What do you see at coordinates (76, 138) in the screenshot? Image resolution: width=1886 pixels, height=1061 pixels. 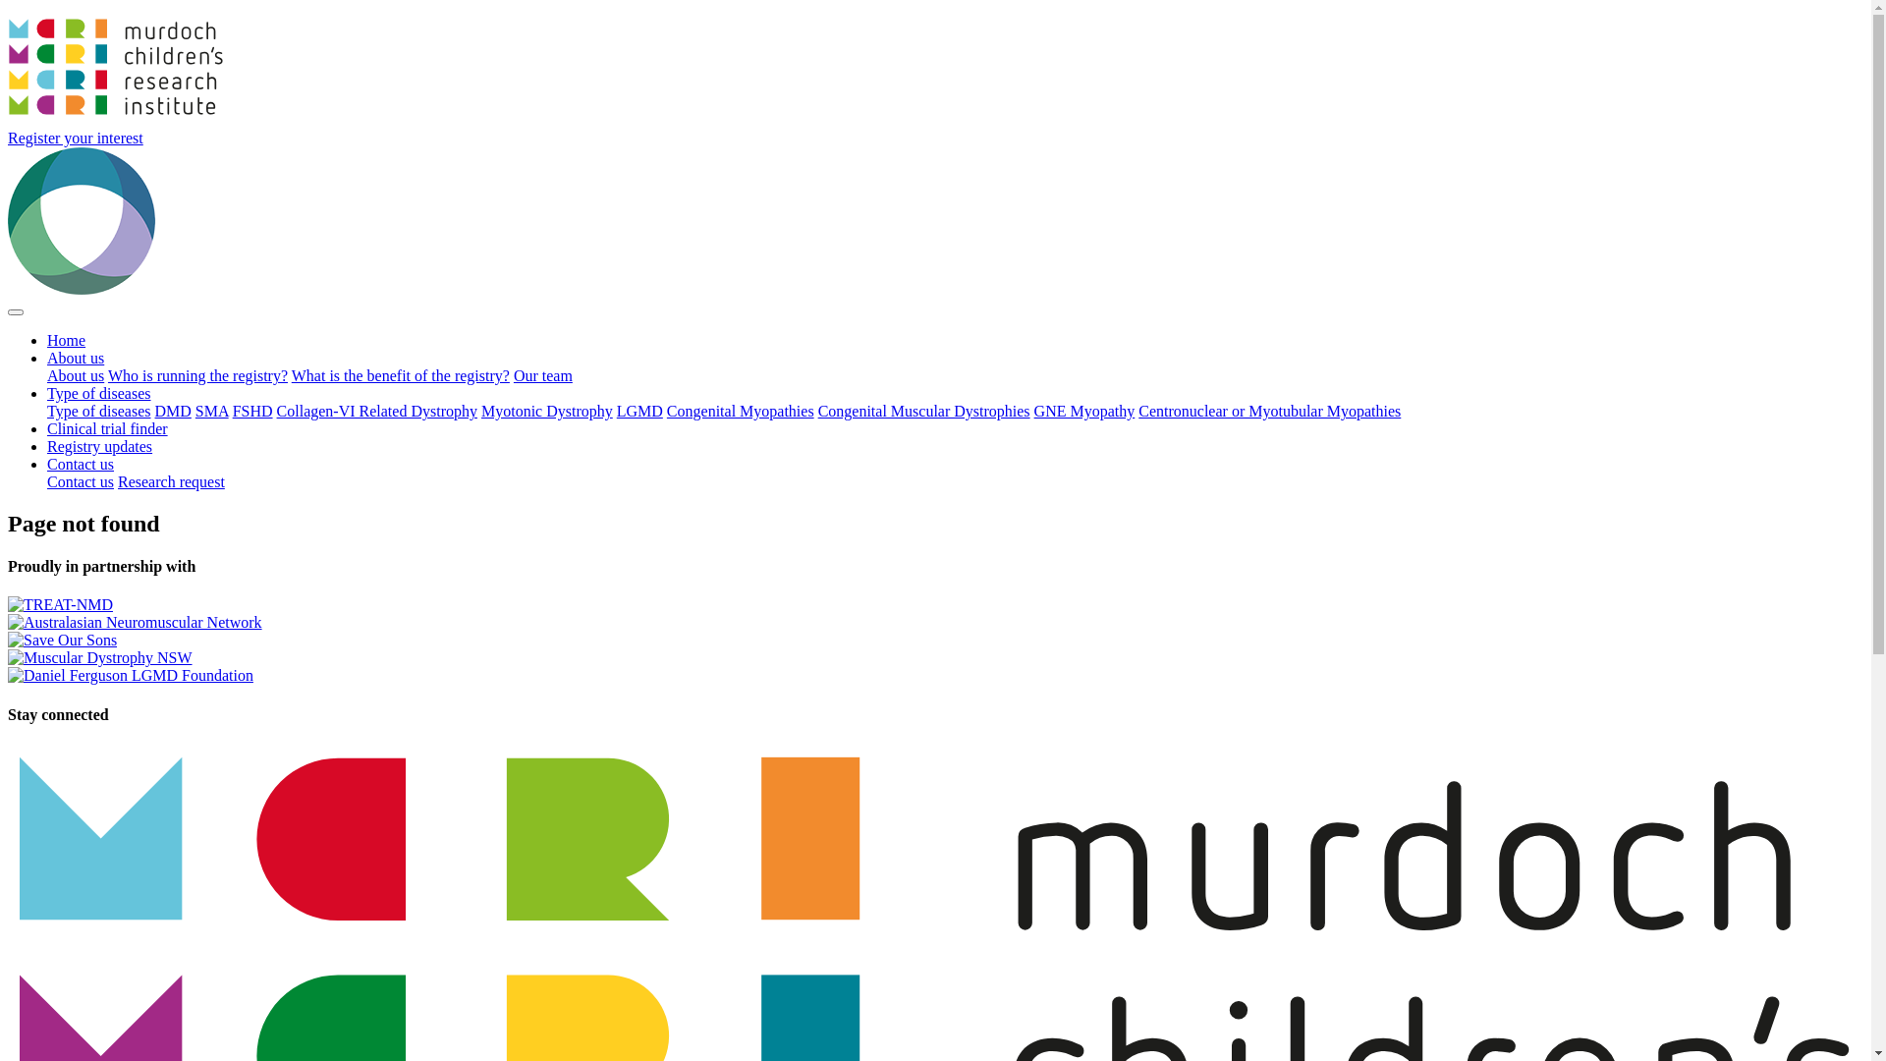 I see `Register your interest` at bounding box center [76, 138].